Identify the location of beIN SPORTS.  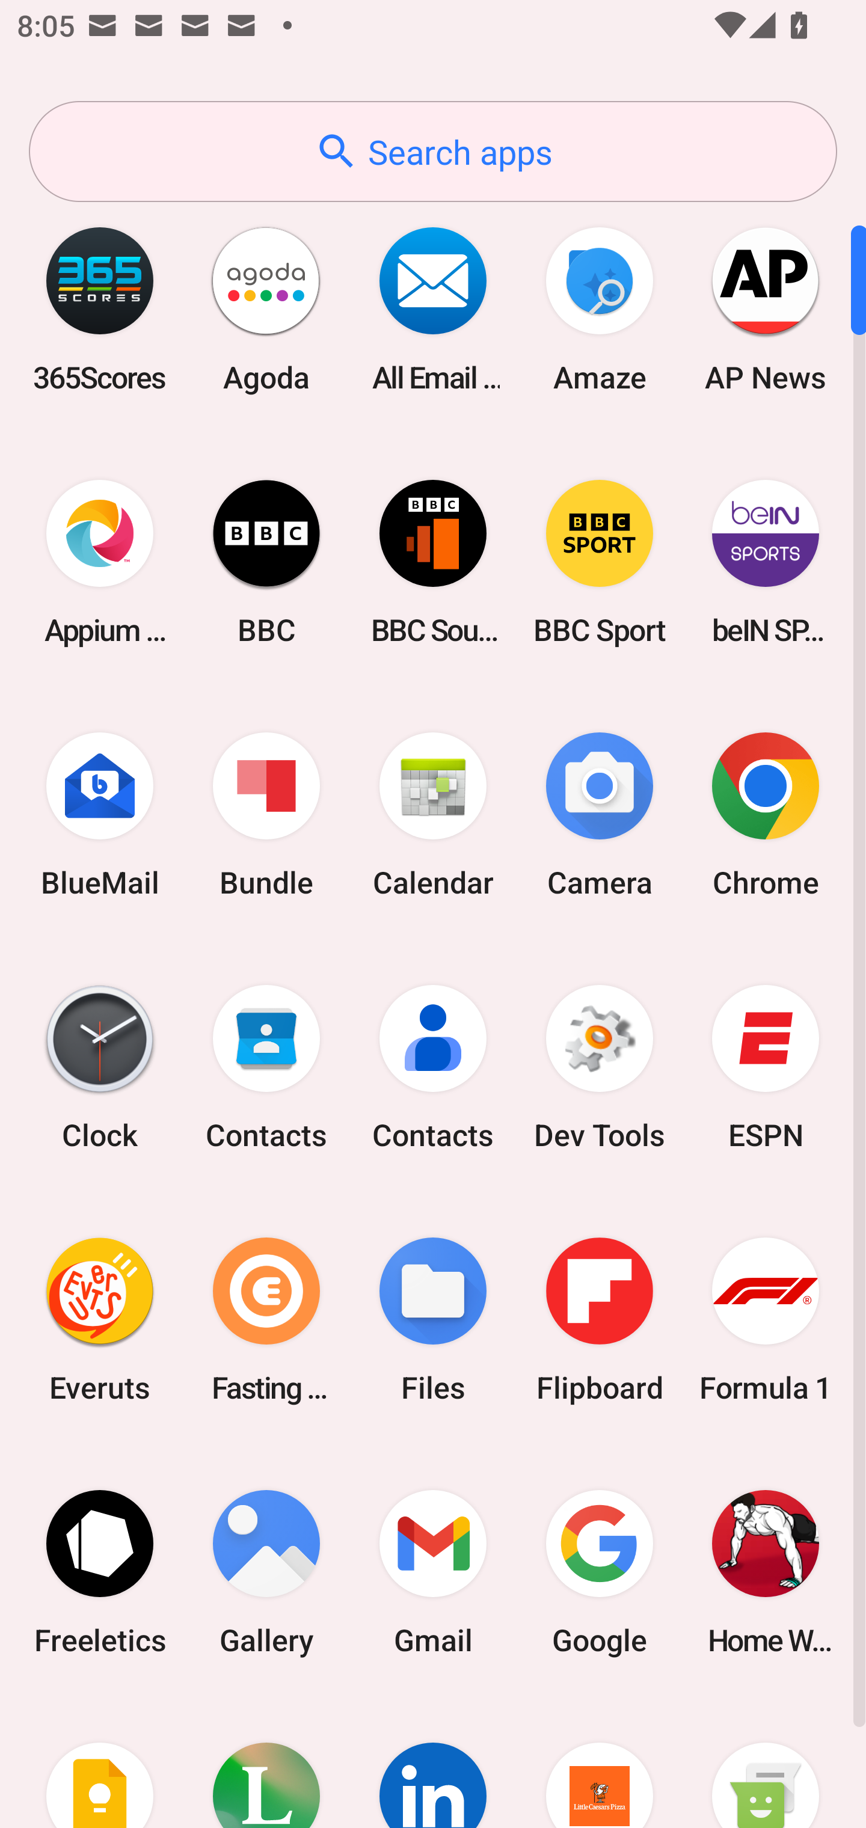
(766, 562).